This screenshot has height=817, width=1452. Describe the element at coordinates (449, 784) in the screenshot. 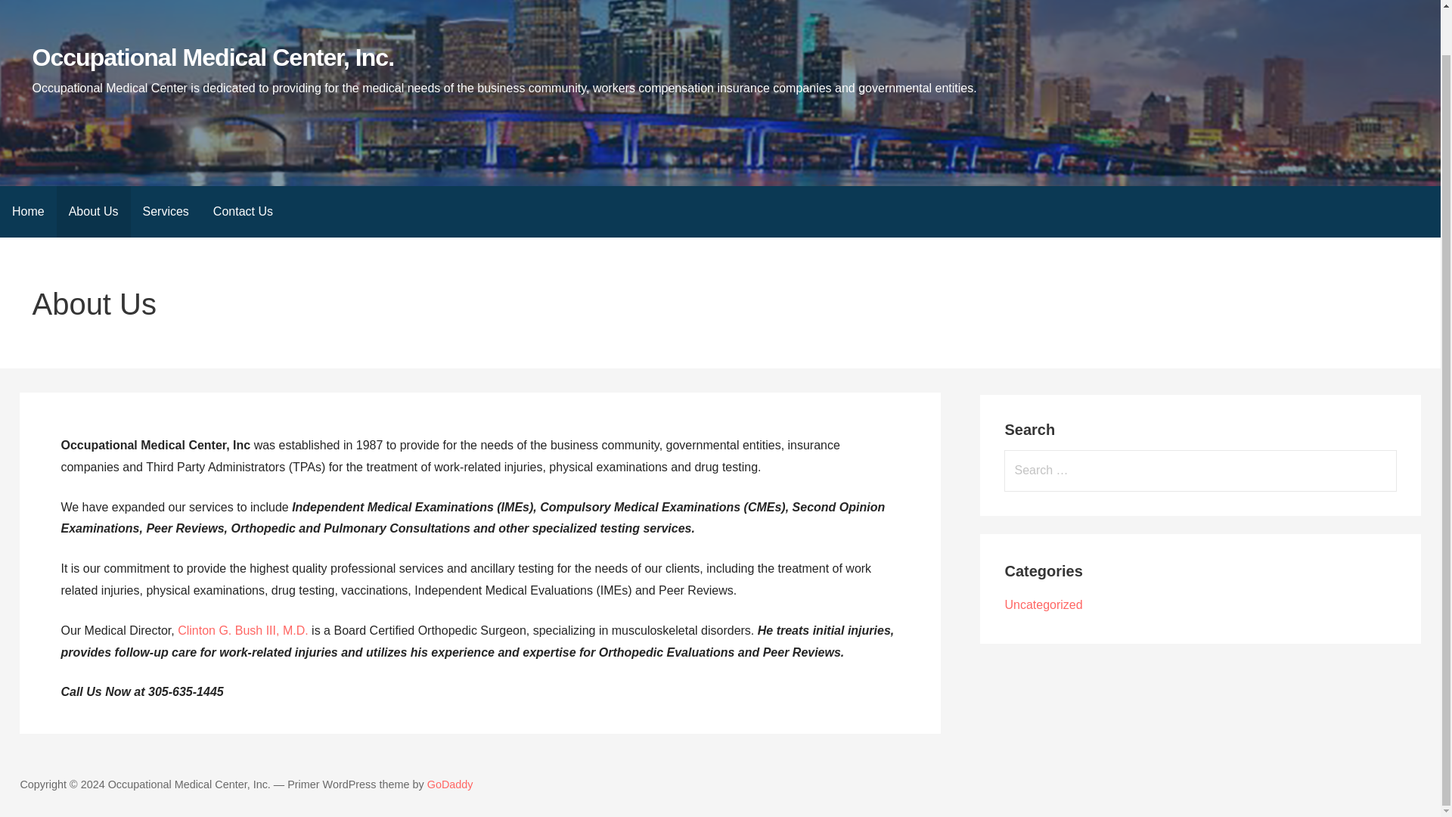

I see `GoDaddy` at that location.